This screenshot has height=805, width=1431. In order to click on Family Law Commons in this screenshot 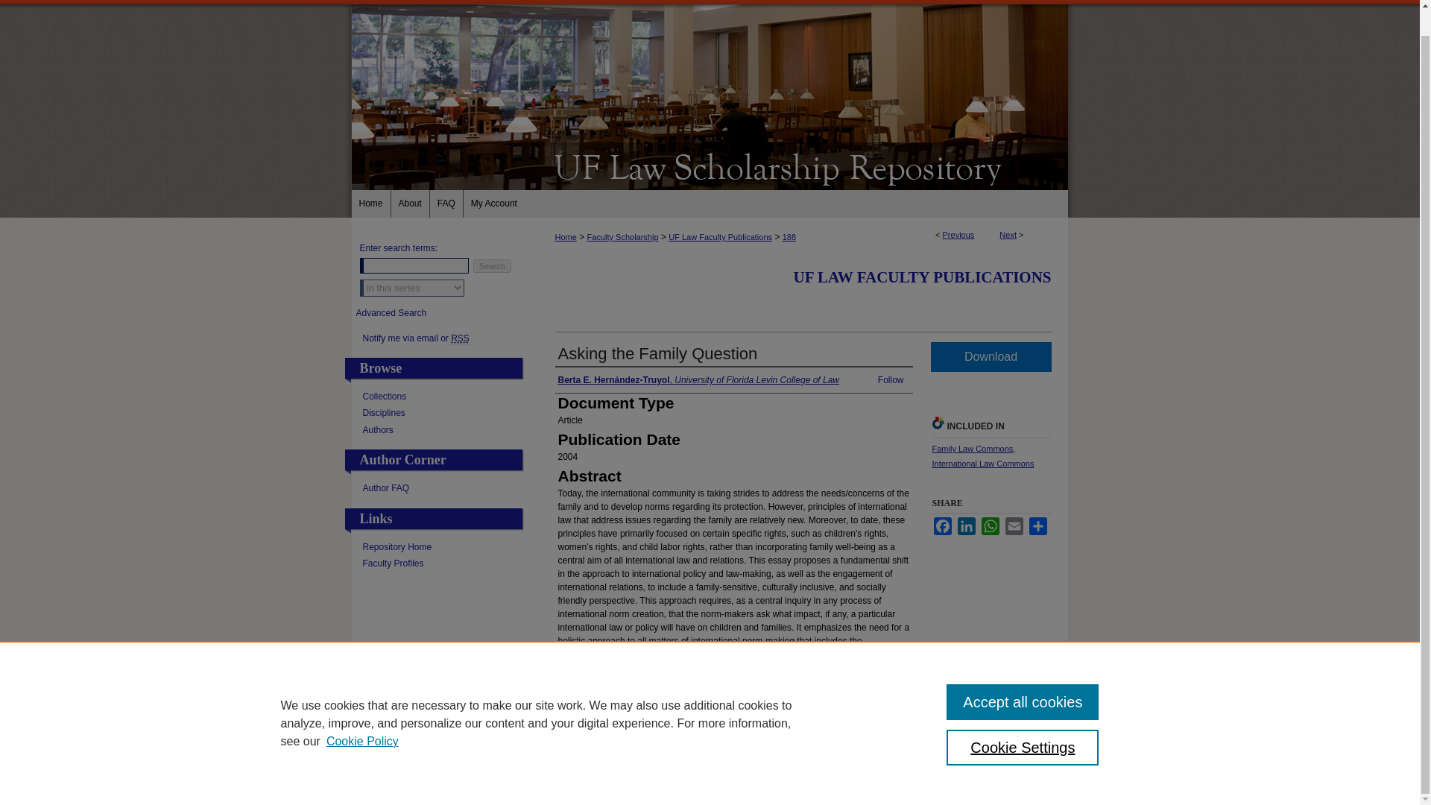, I will do `click(972, 449)`.